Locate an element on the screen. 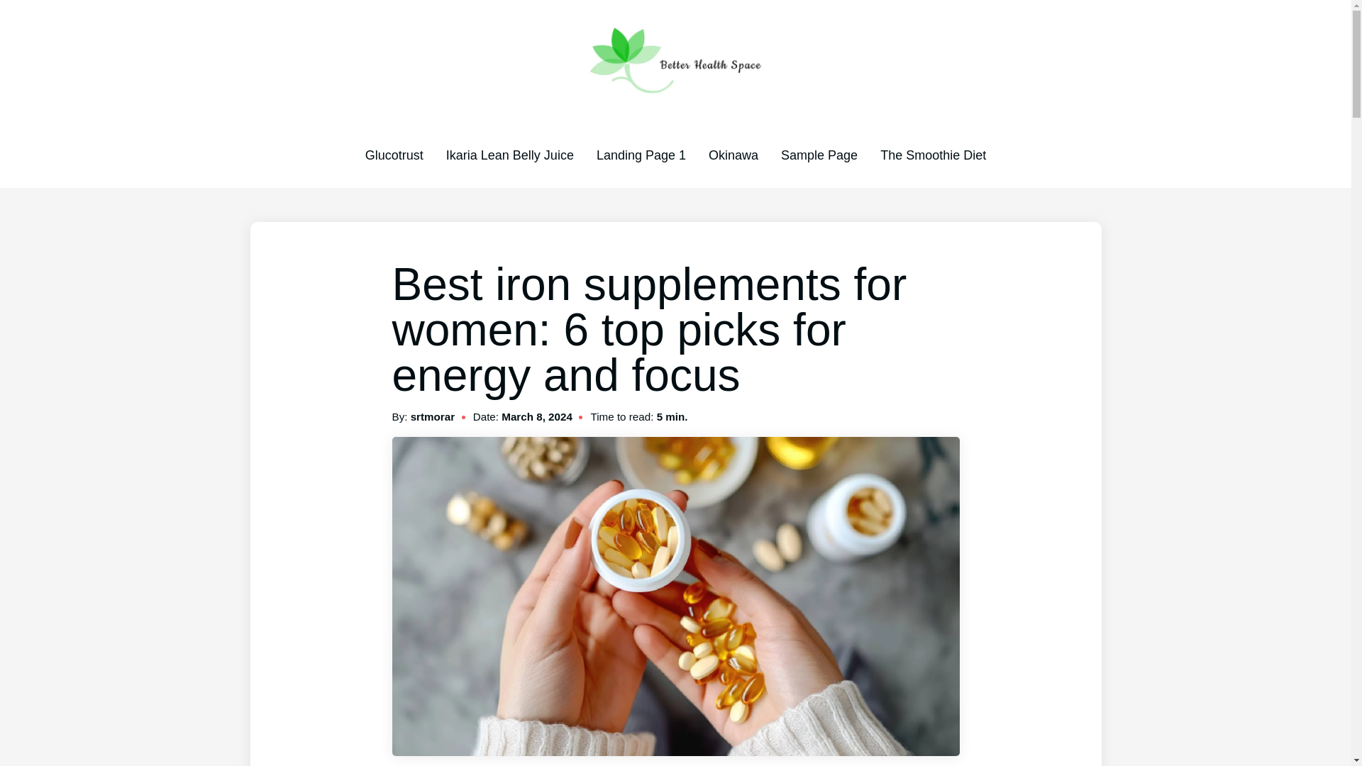 Image resolution: width=1362 pixels, height=766 pixels. Landing Page 1 is located at coordinates (641, 155).